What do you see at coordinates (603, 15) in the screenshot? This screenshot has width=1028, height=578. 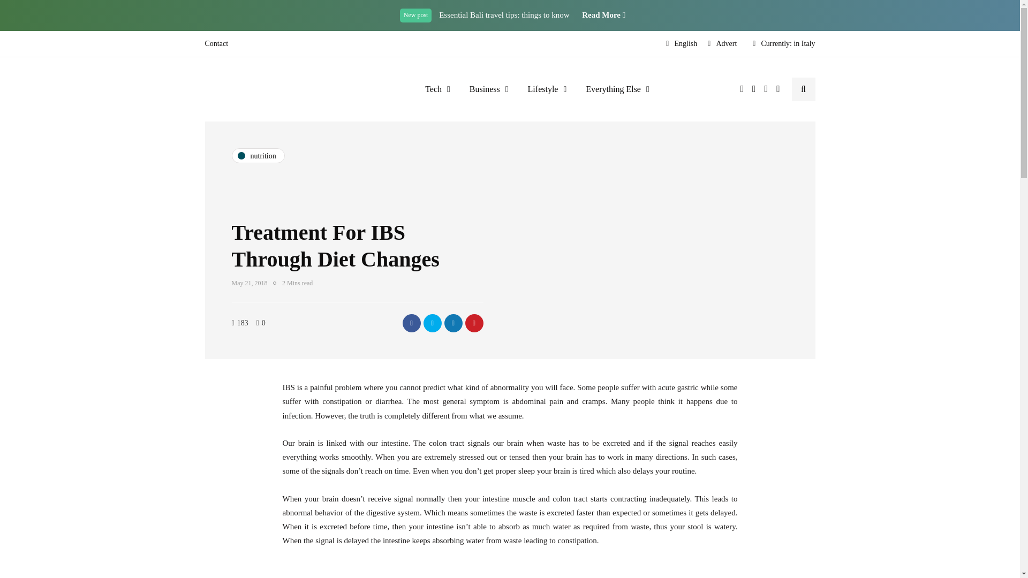 I see `Read More` at bounding box center [603, 15].